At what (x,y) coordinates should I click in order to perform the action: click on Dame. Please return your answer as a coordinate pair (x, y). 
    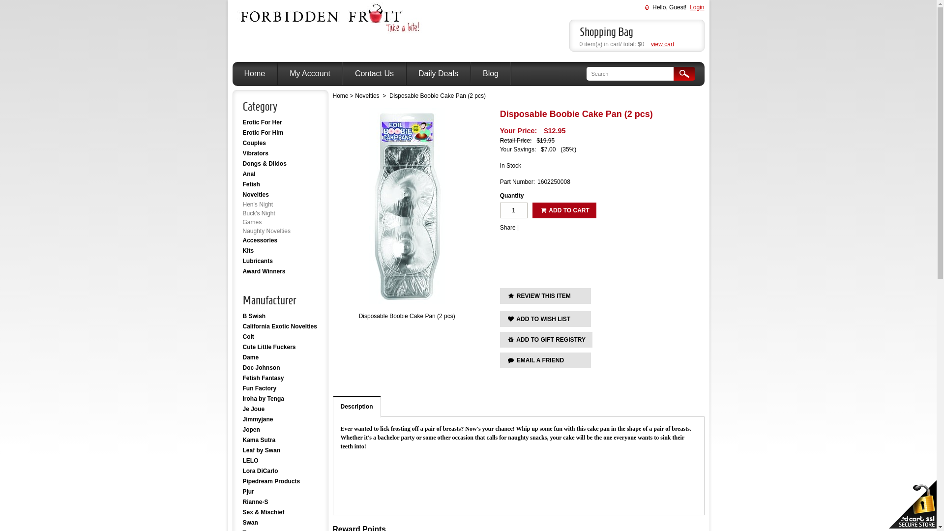
    Looking at the image, I should click on (280, 358).